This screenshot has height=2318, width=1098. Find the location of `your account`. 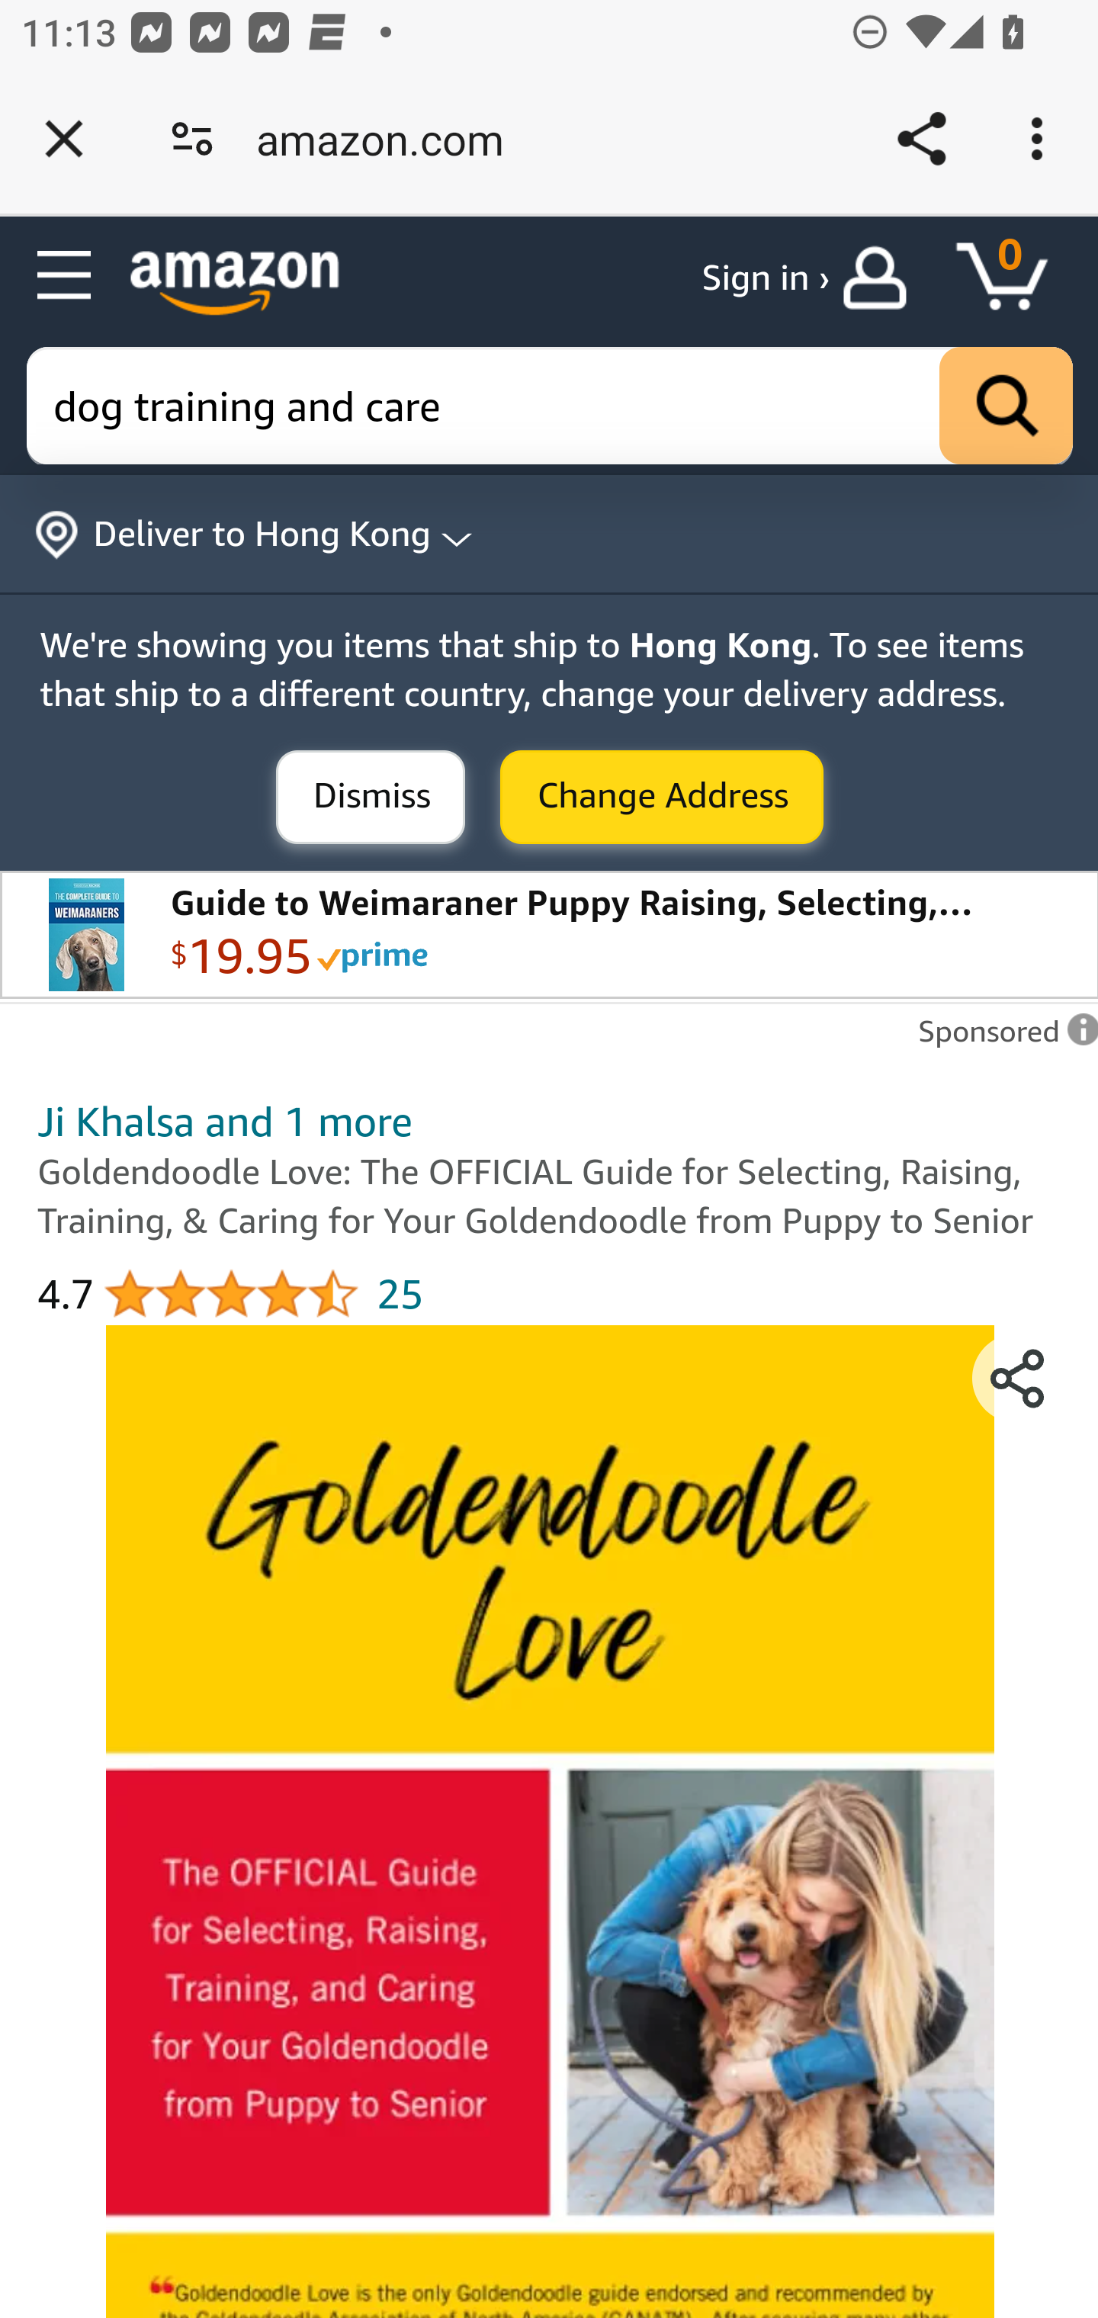

your account is located at coordinates (881, 278).